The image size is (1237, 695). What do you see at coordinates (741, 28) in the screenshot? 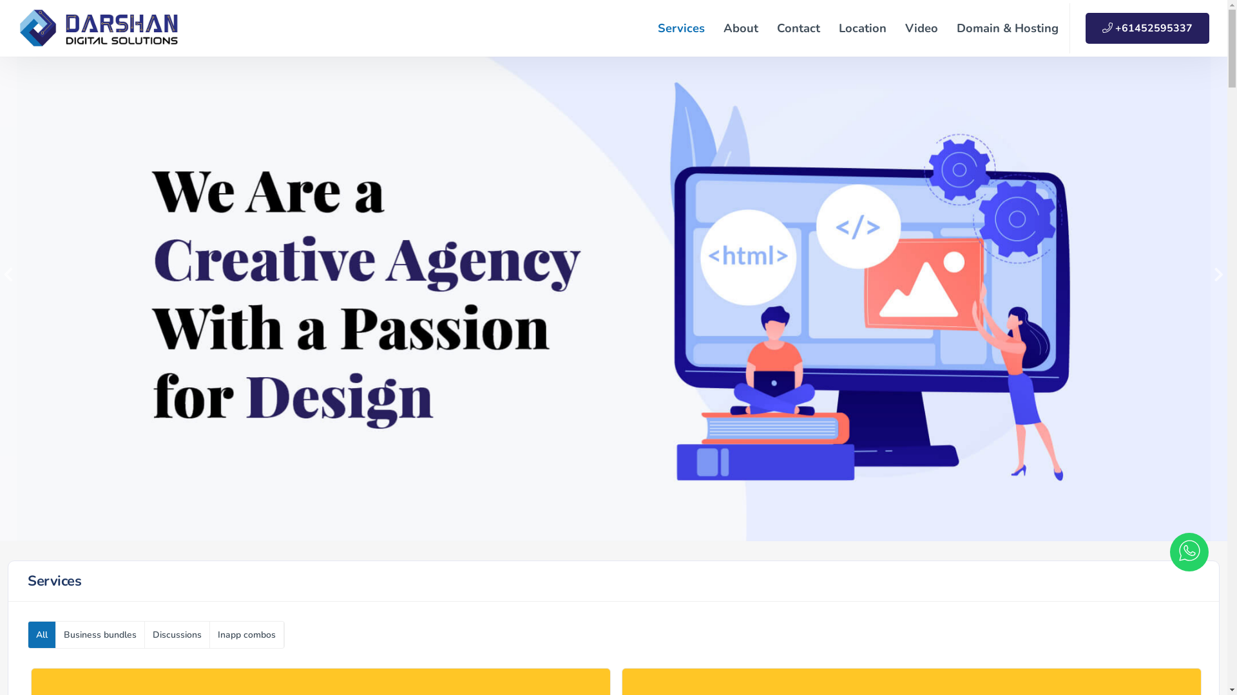
I see `About` at bounding box center [741, 28].